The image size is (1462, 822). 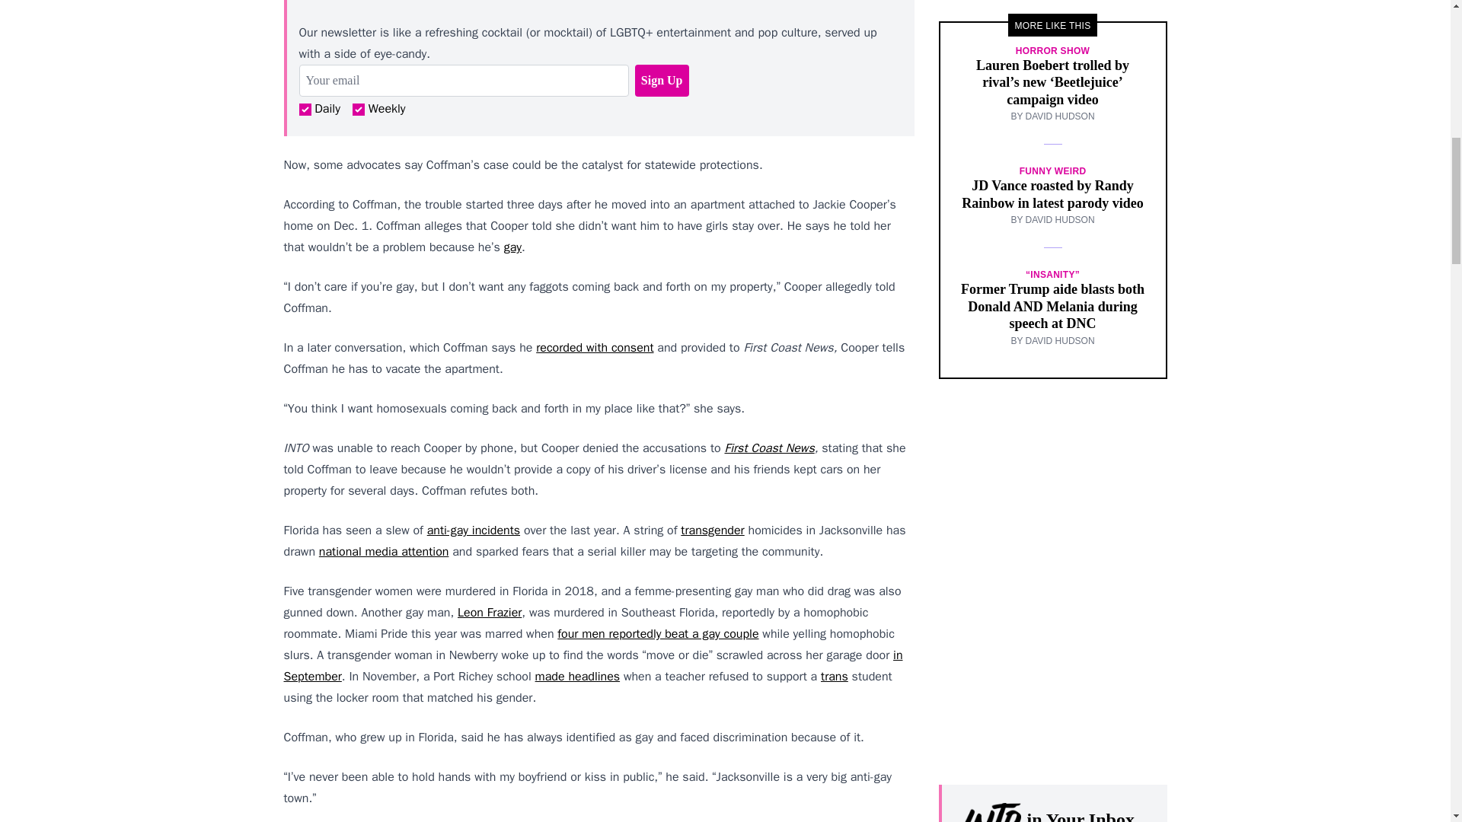 What do you see at coordinates (489, 612) in the screenshot?
I see `Leon Frazier` at bounding box center [489, 612].